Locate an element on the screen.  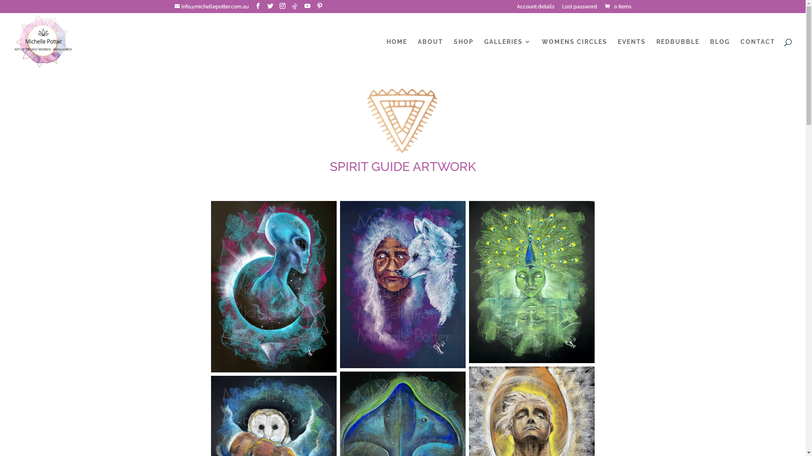
Account details is located at coordinates (535, 8).